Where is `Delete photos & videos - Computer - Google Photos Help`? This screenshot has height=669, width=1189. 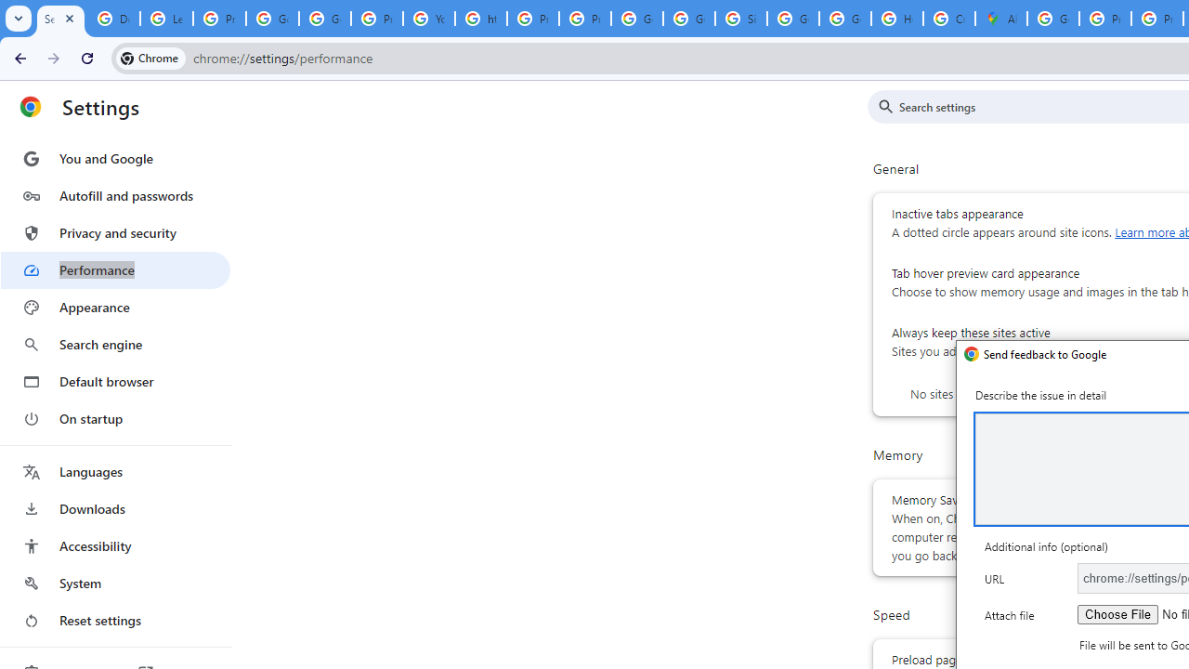
Delete photos & videos - Computer - Google Photos Help is located at coordinates (113, 19).